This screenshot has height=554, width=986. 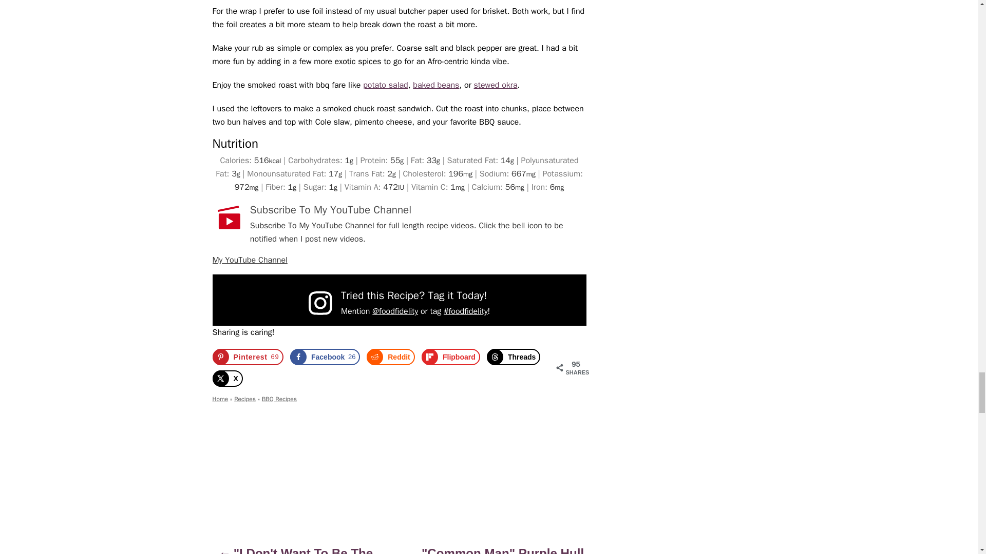 What do you see at coordinates (227, 379) in the screenshot?
I see `Share on X` at bounding box center [227, 379].